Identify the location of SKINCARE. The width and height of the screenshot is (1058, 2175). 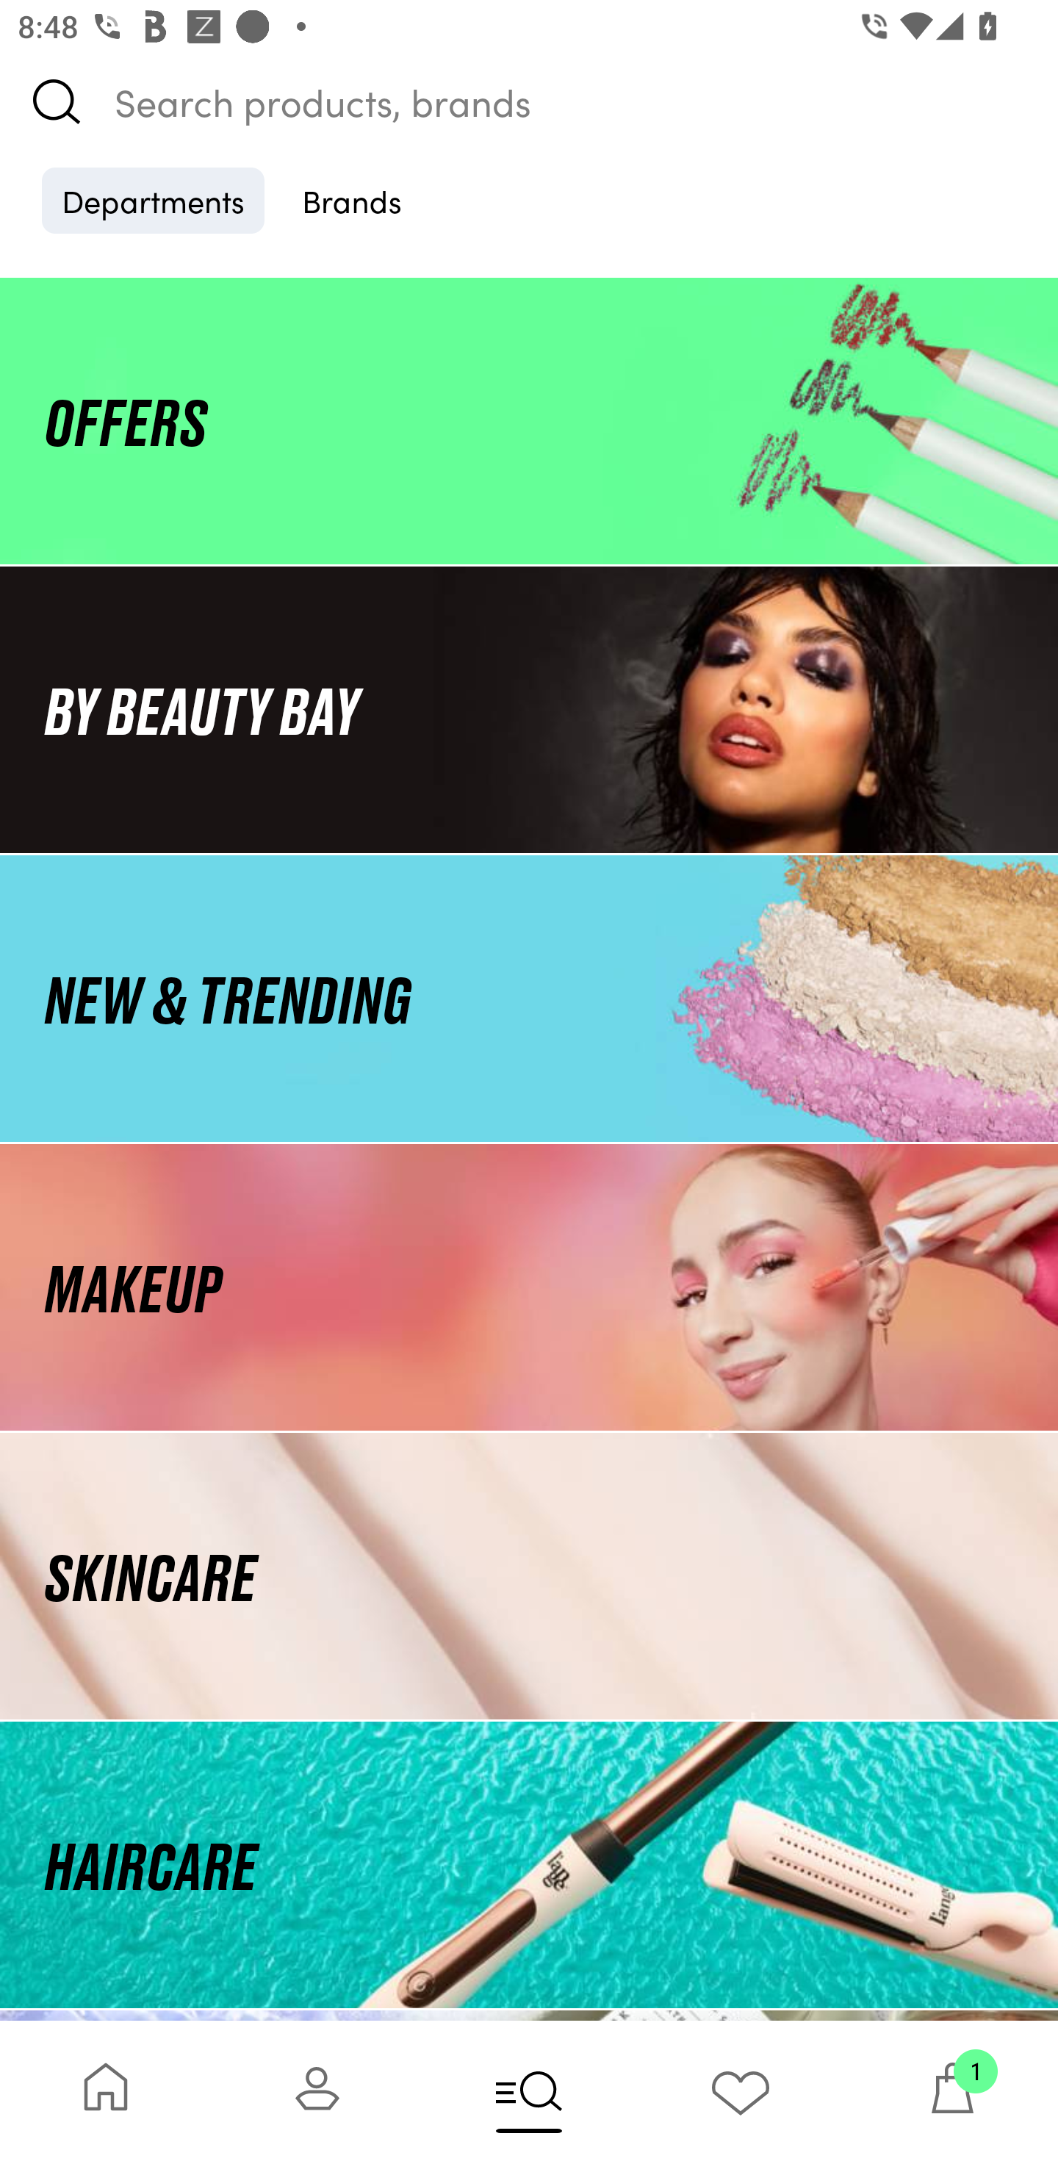
(529, 1577).